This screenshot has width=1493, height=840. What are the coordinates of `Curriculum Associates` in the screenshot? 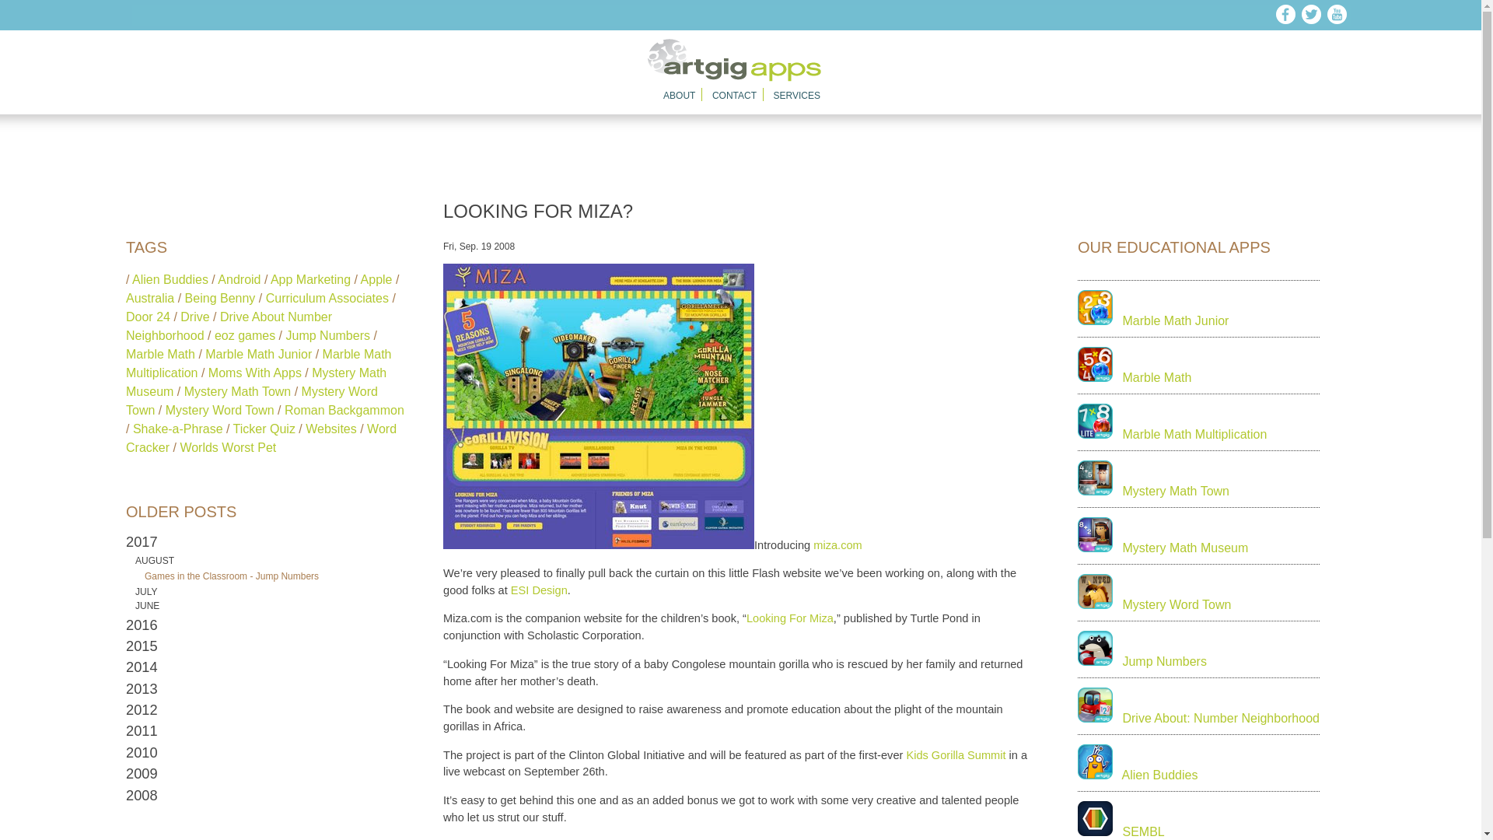 It's located at (327, 298).